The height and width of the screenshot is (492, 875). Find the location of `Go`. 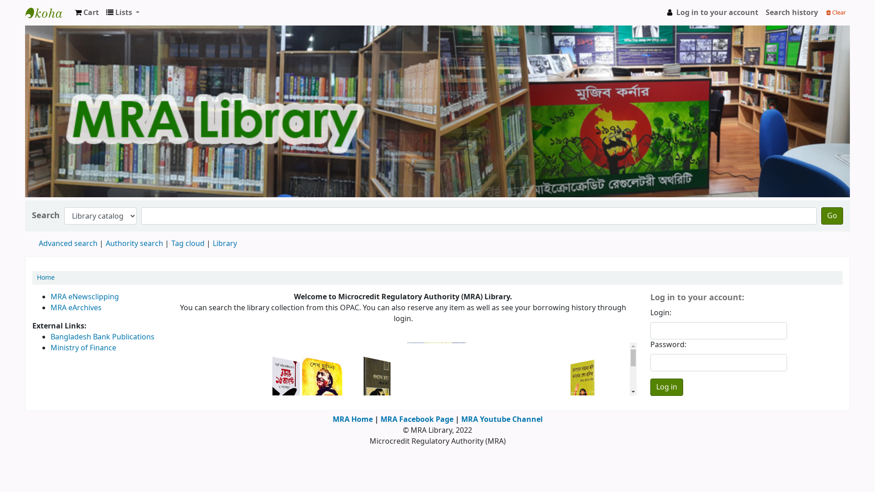

Go is located at coordinates (832, 216).